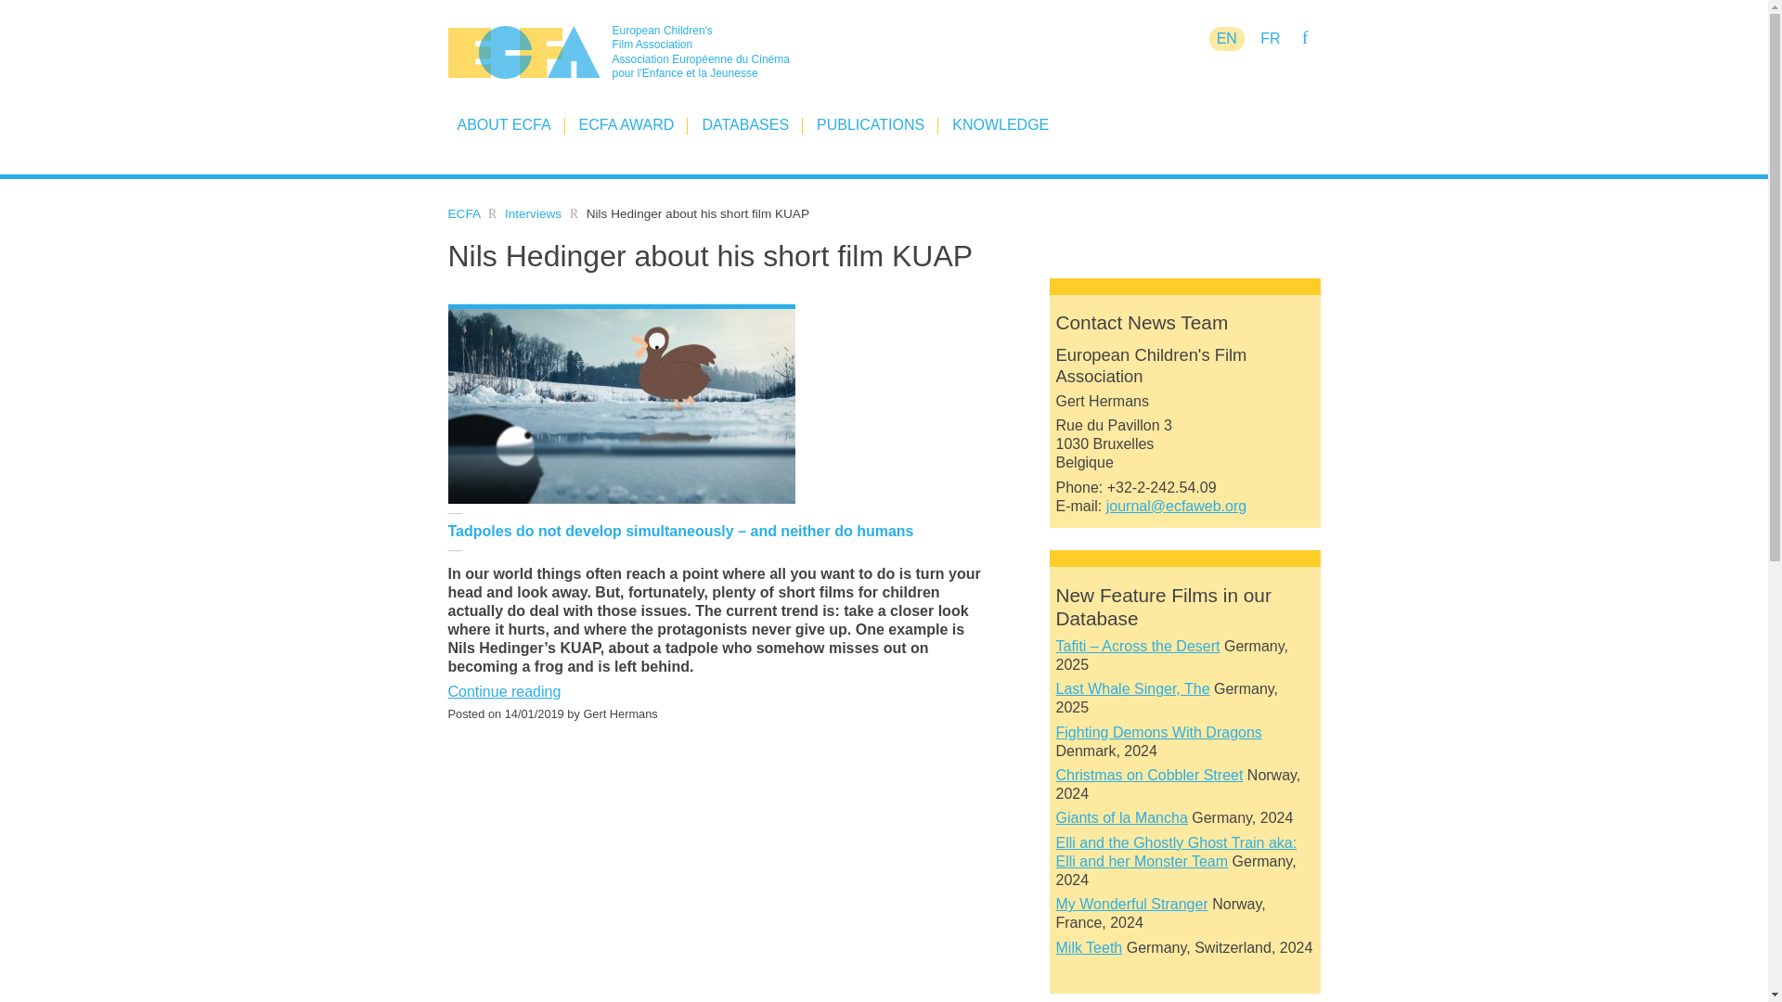  What do you see at coordinates (1138, 646) in the screenshot?
I see `Click for further information!` at bounding box center [1138, 646].